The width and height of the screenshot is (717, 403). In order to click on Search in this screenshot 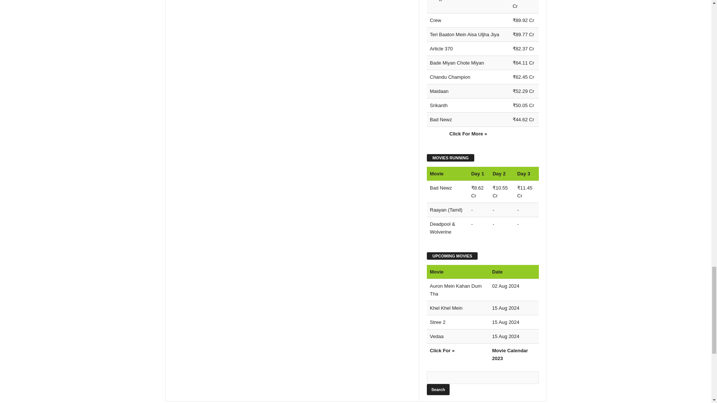, I will do `click(438, 390)`.